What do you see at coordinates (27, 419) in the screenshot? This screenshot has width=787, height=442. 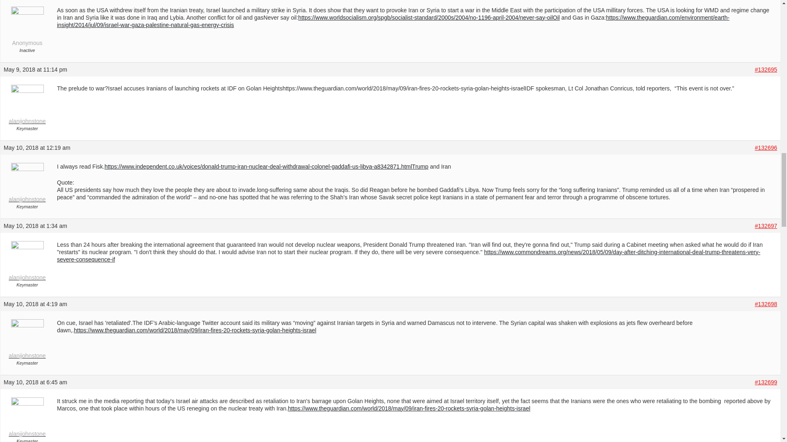 I see `View alanjjohnstone's profile` at bounding box center [27, 419].